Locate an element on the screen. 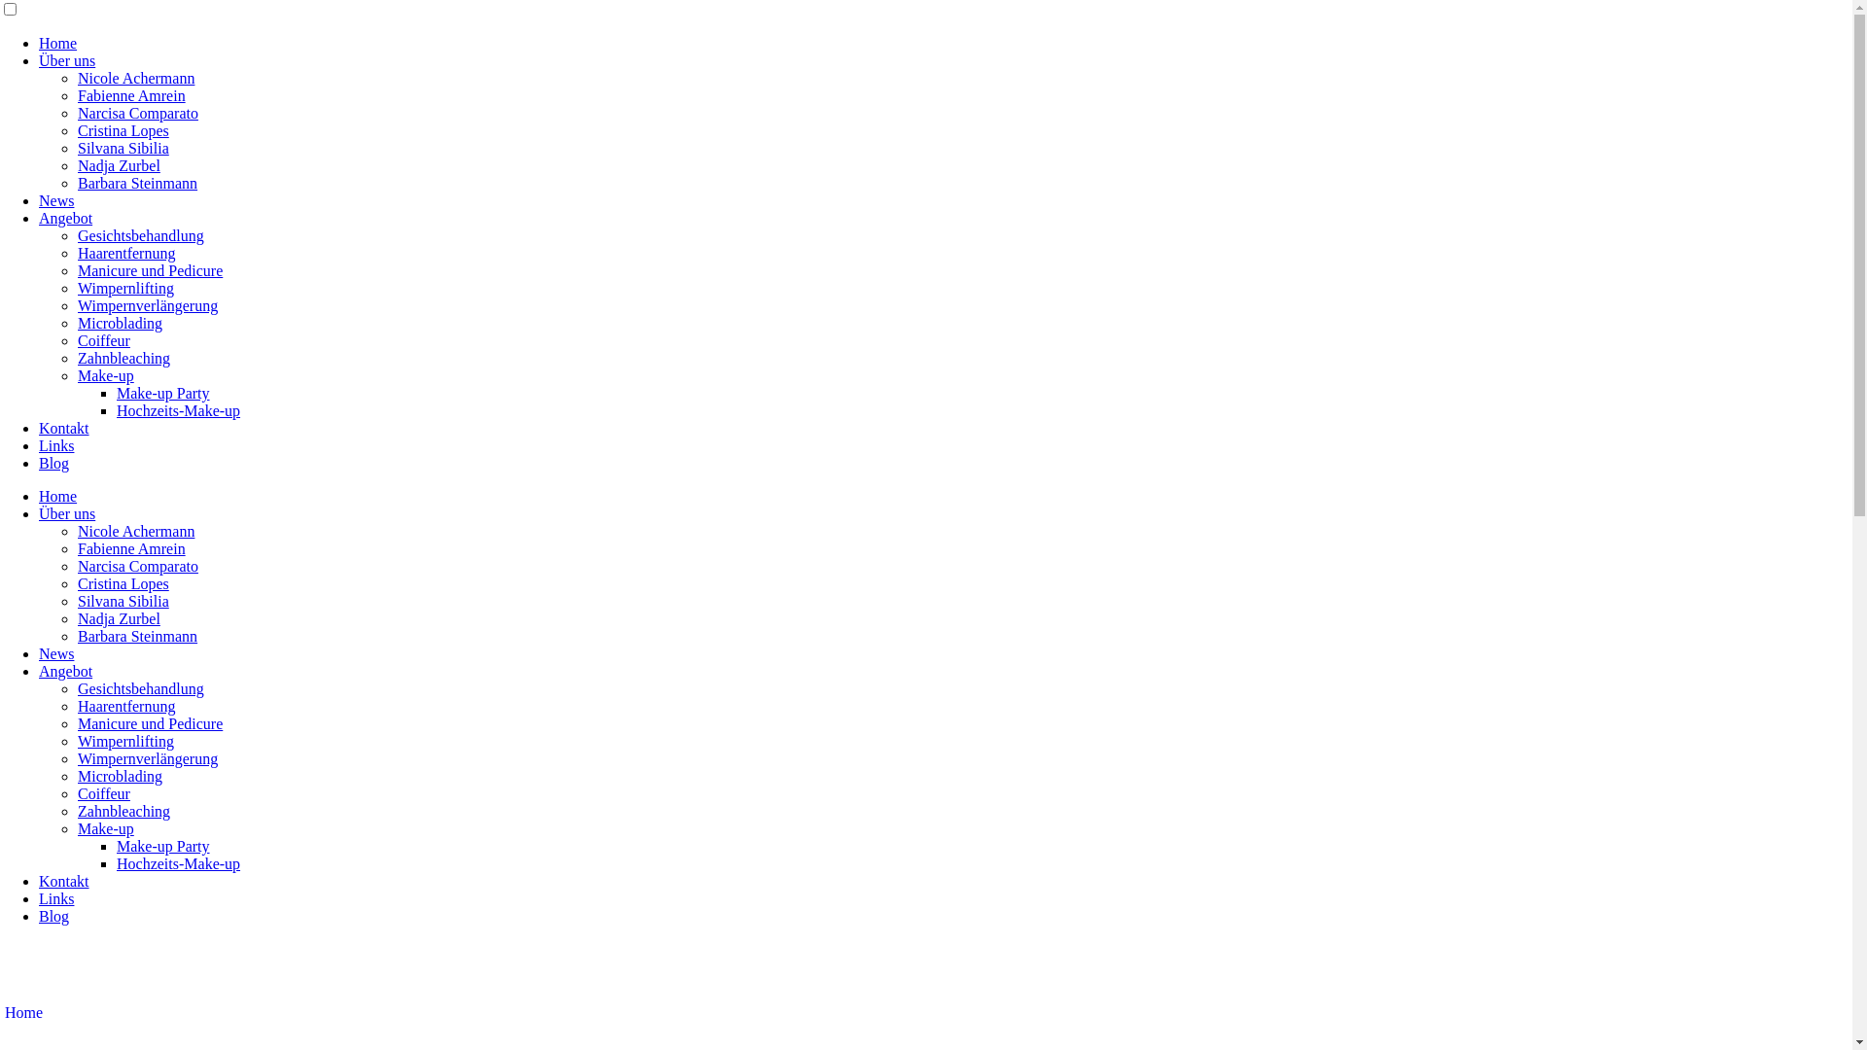  Barbara Steinmann is located at coordinates (138, 183).